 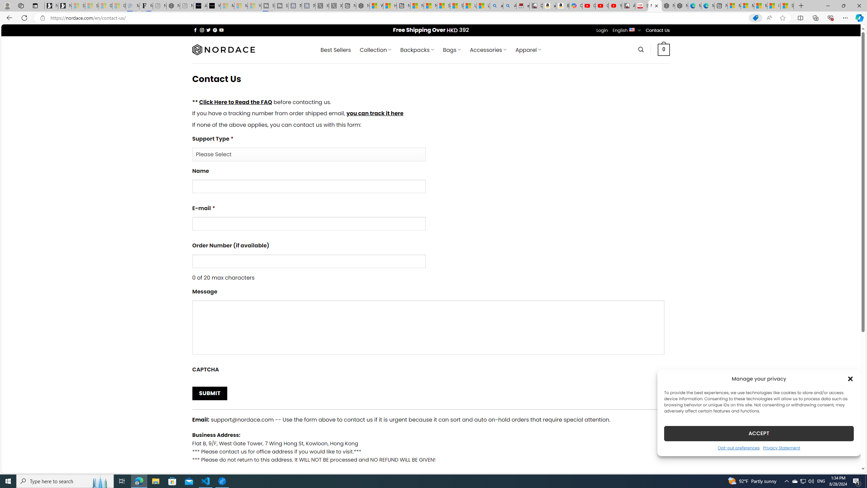 I want to click on Nordace - My Account, so click(x=362, y=6).